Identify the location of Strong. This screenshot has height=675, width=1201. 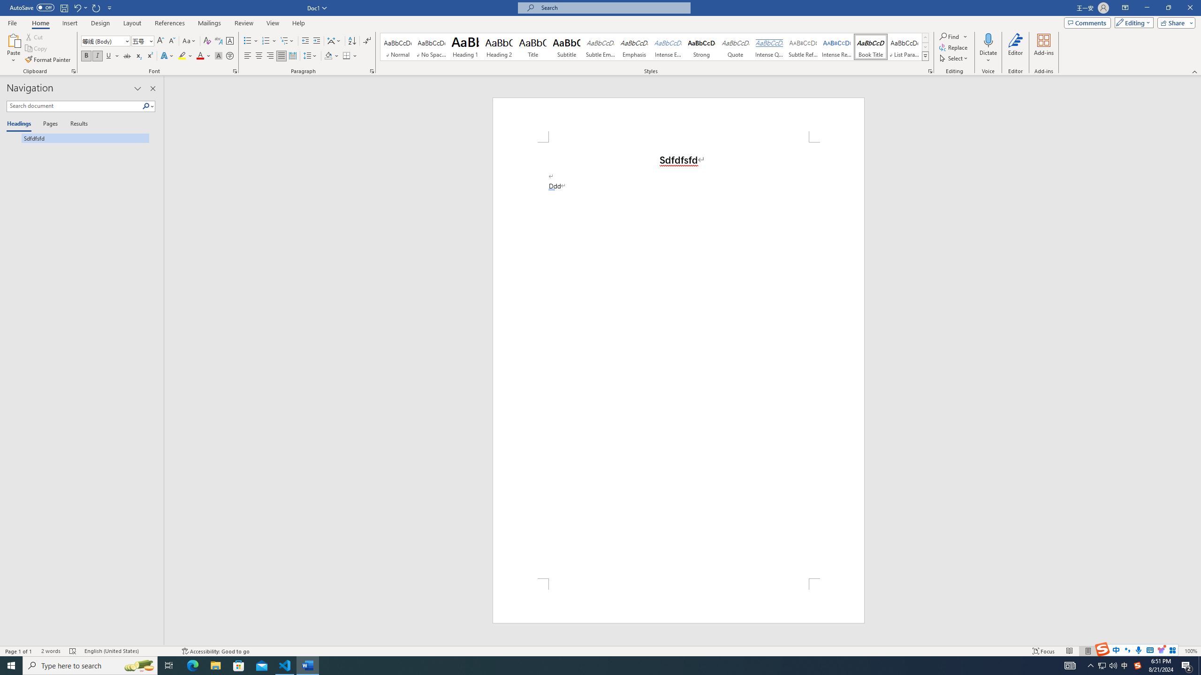
(701, 47).